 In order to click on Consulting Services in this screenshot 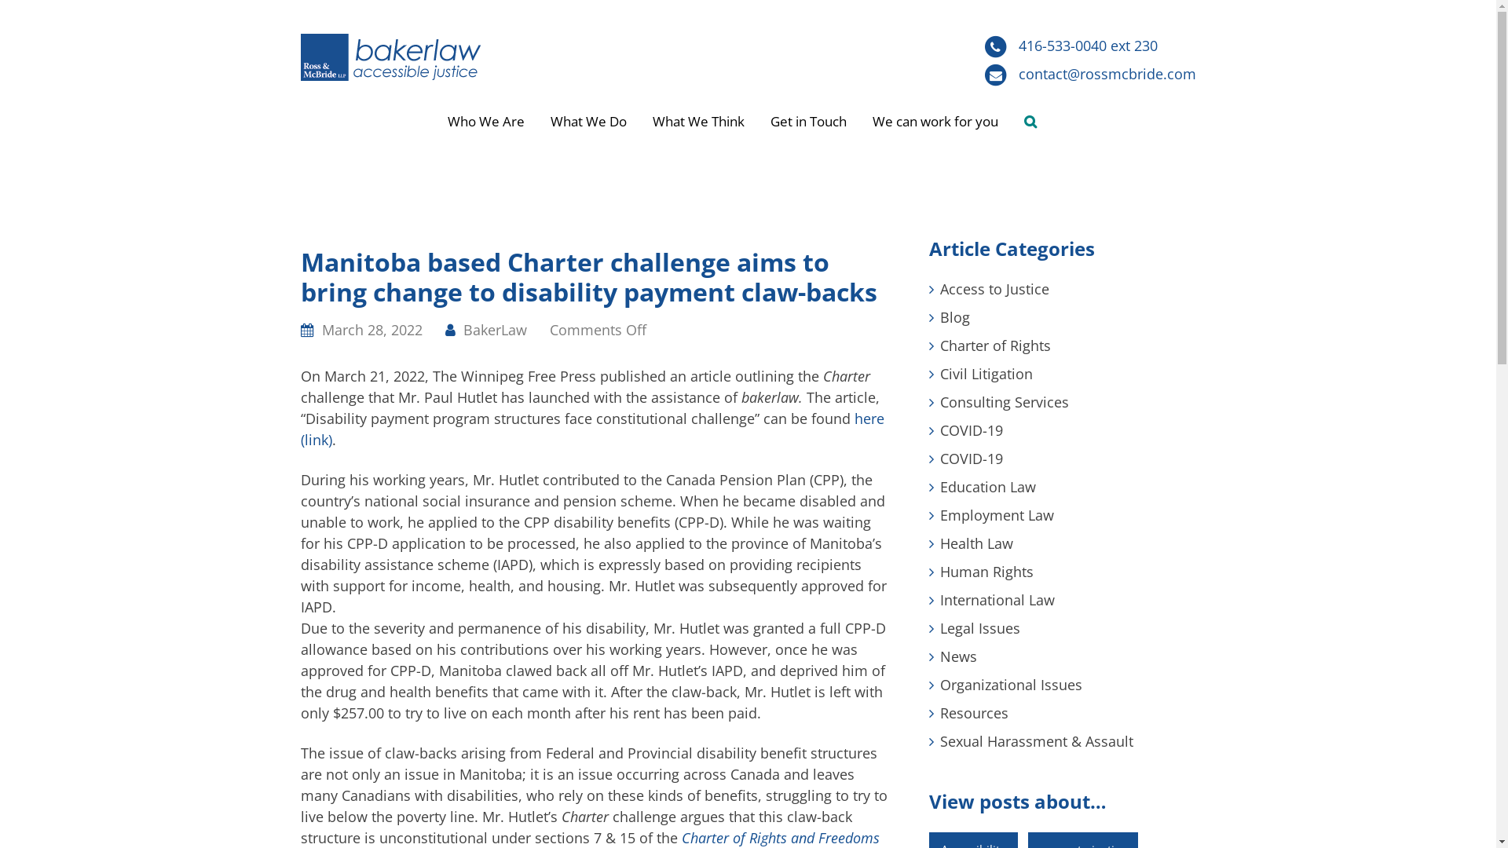, I will do `click(1004, 402)`.